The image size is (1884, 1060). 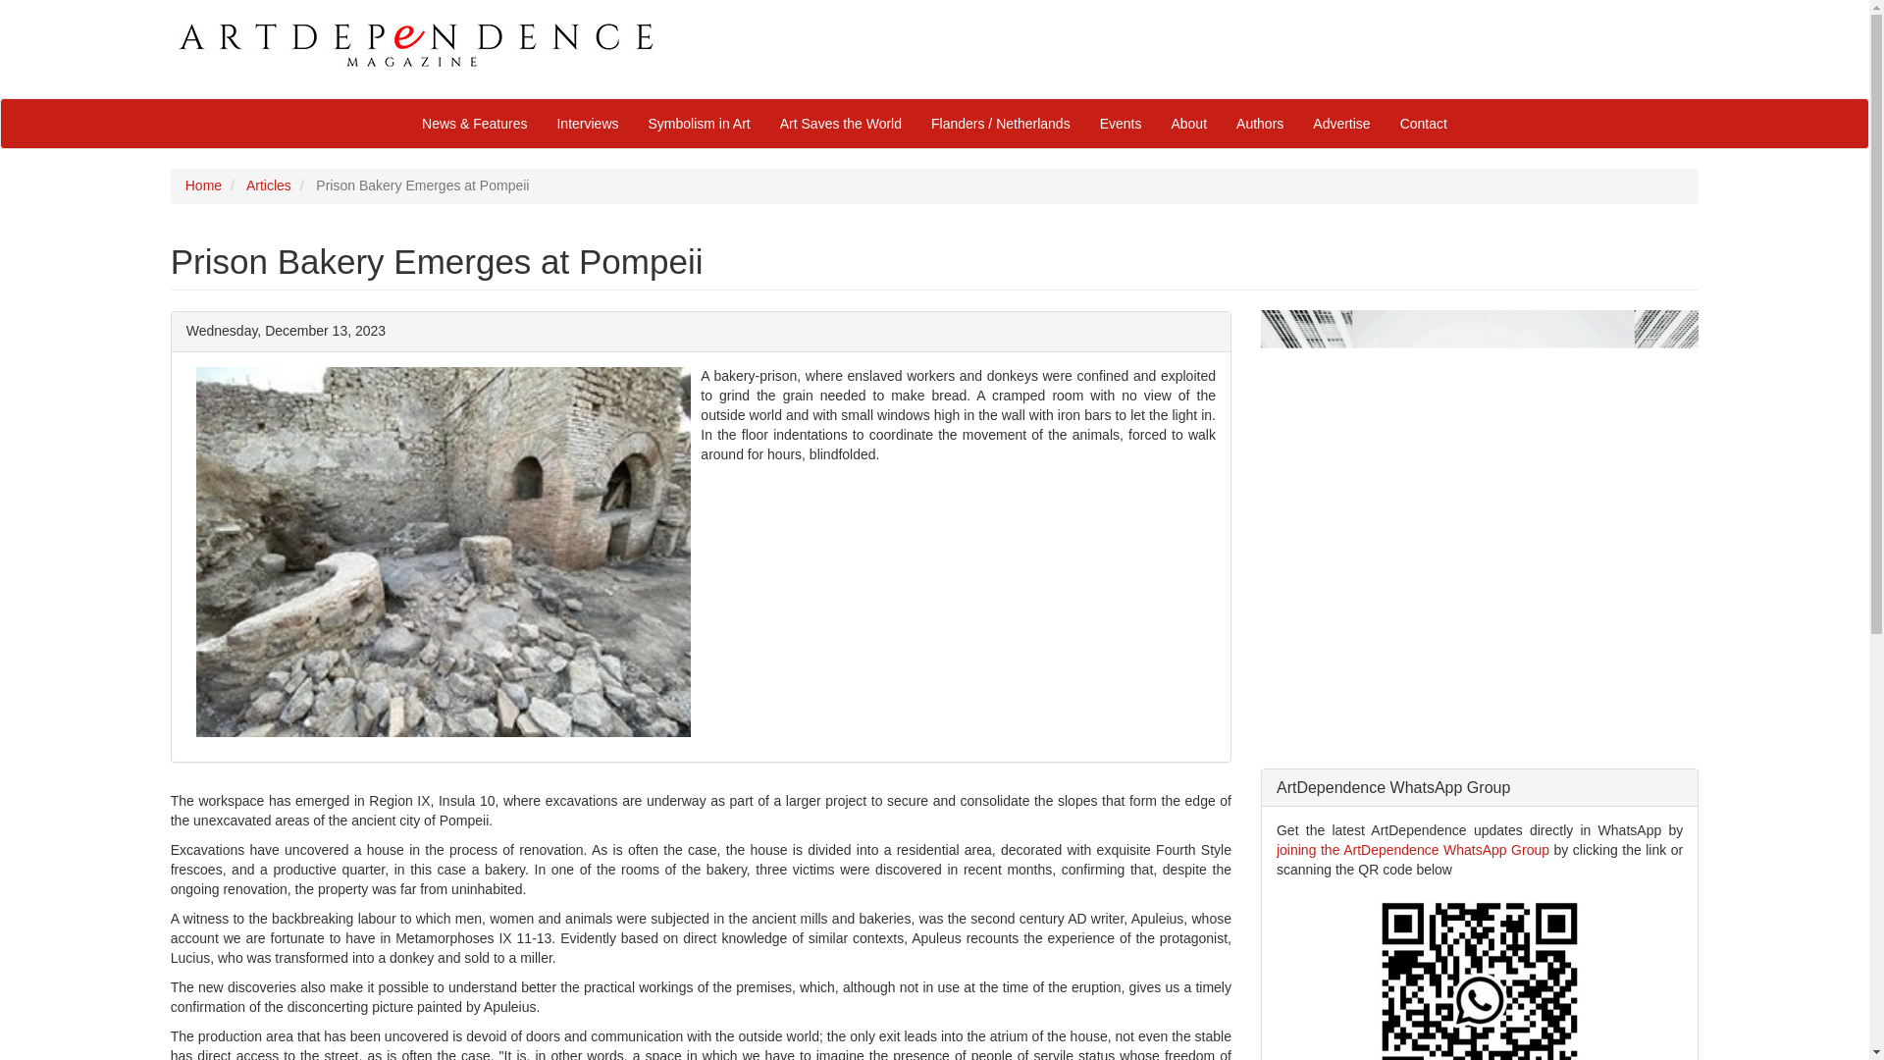 What do you see at coordinates (203, 185) in the screenshot?
I see `Home` at bounding box center [203, 185].